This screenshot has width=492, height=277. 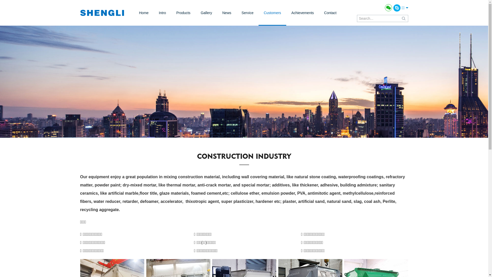 I want to click on News, so click(x=227, y=13).